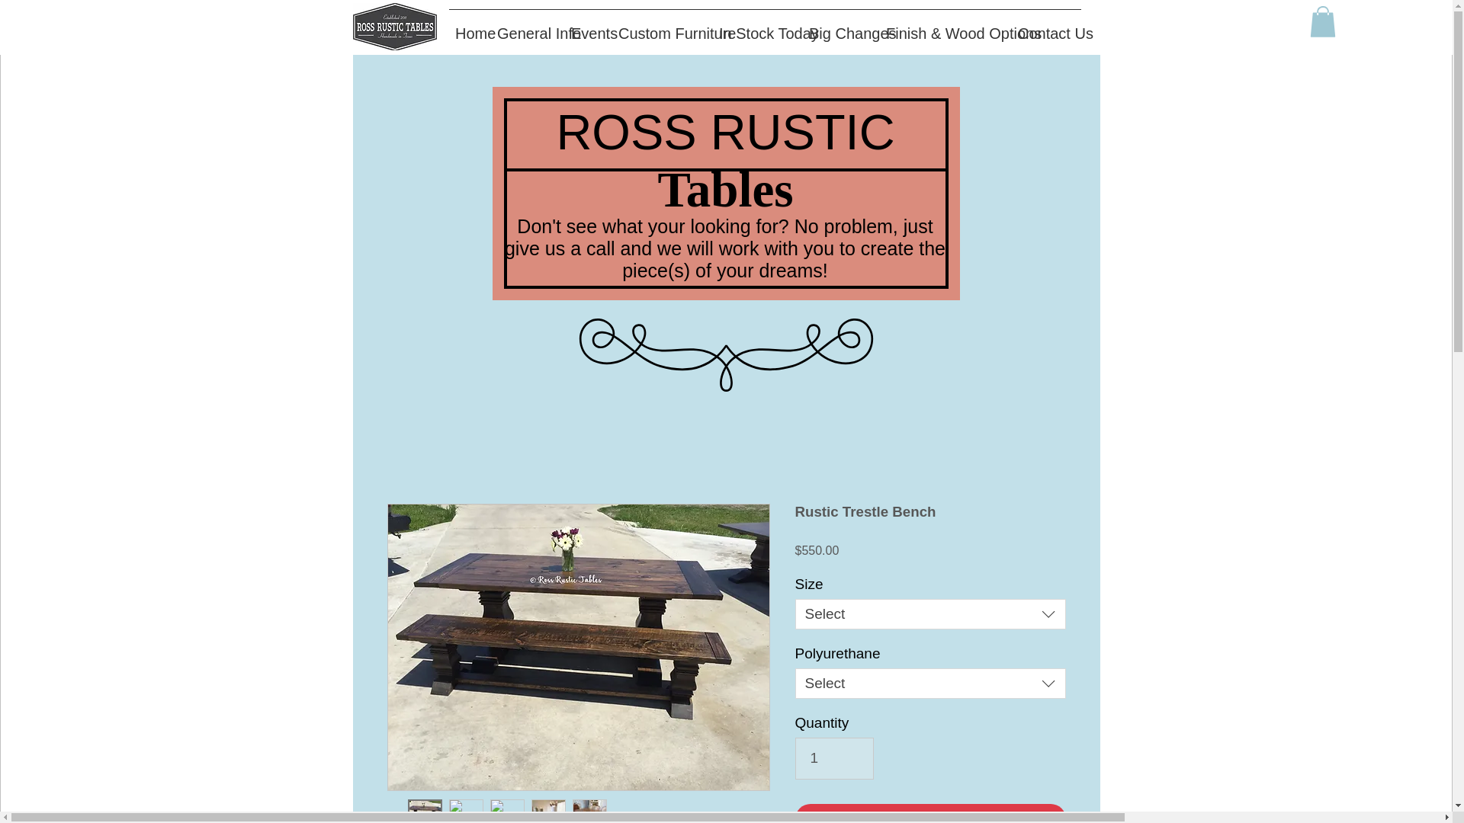 The width and height of the screenshot is (1464, 823). I want to click on Events, so click(589, 27).